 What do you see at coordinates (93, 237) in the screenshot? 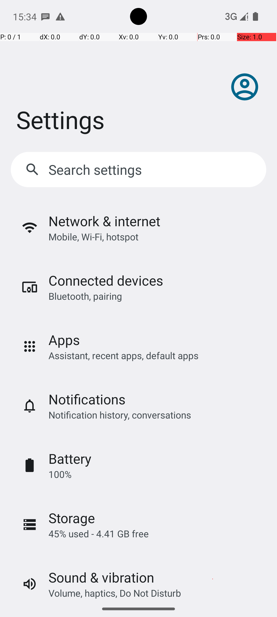
I see `Mobile, Wi‑Fi, hotspot` at bounding box center [93, 237].